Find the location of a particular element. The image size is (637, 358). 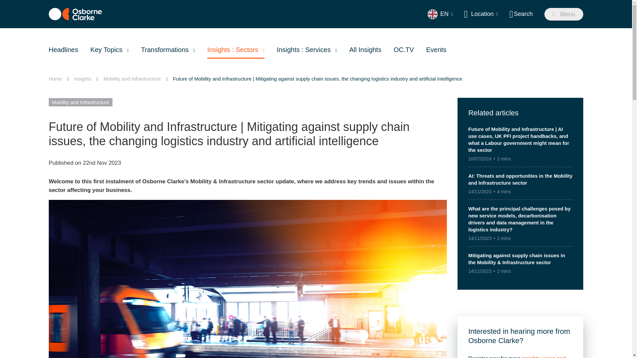

Osborne Clarke is located at coordinates (75, 14).